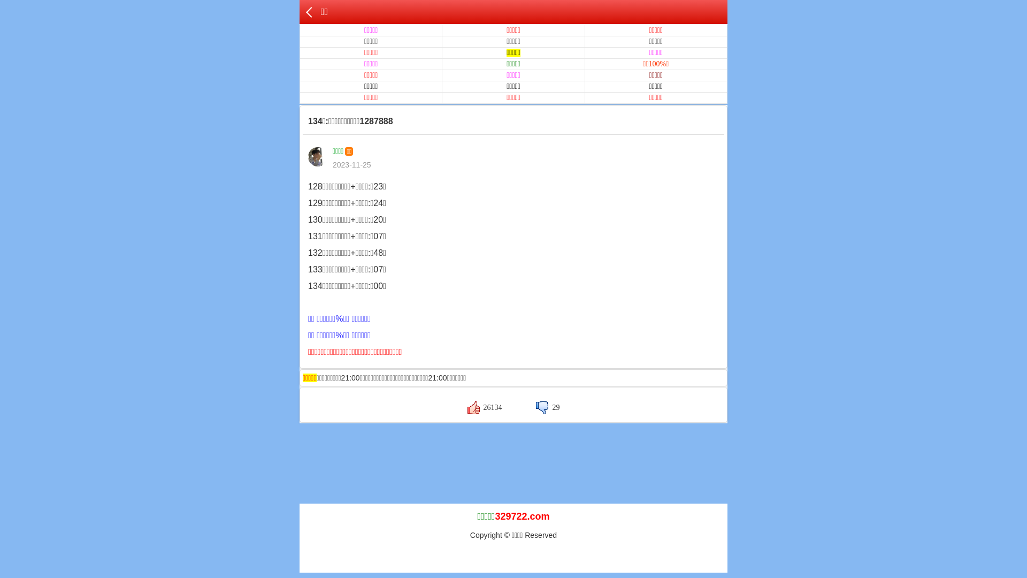 This screenshot has width=1027, height=578. What do you see at coordinates (485, 408) in the screenshot?
I see `26134` at bounding box center [485, 408].